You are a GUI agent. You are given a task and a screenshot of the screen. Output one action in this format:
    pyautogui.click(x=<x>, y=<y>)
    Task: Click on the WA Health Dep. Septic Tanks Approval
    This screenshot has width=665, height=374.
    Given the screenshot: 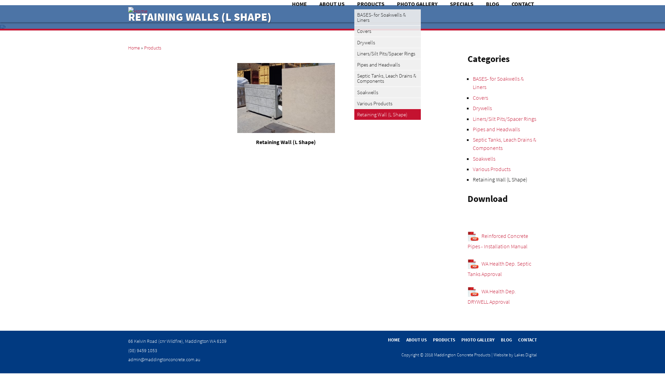 What is the action you would take?
    pyautogui.click(x=499, y=269)
    